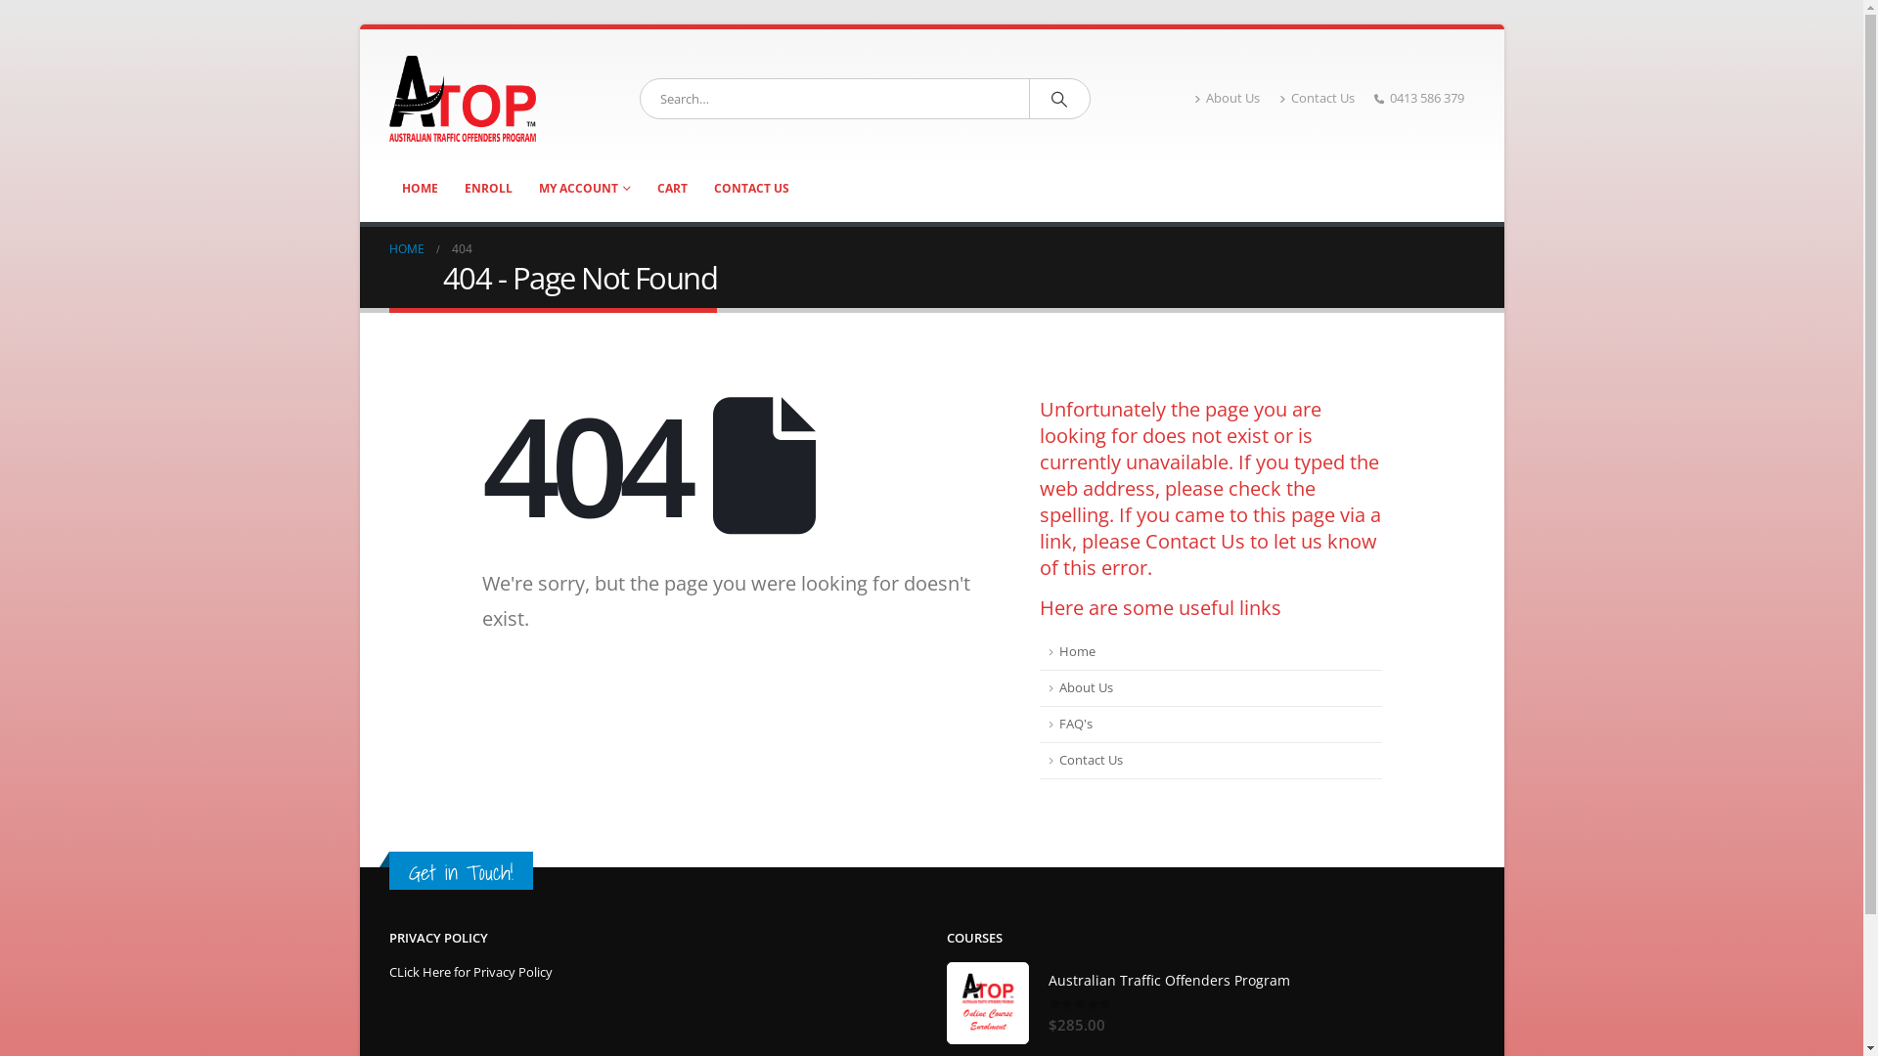  What do you see at coordinates (751, 188) in the screenshot?
I see `CONTACT US` at bounding box center [751, 188].